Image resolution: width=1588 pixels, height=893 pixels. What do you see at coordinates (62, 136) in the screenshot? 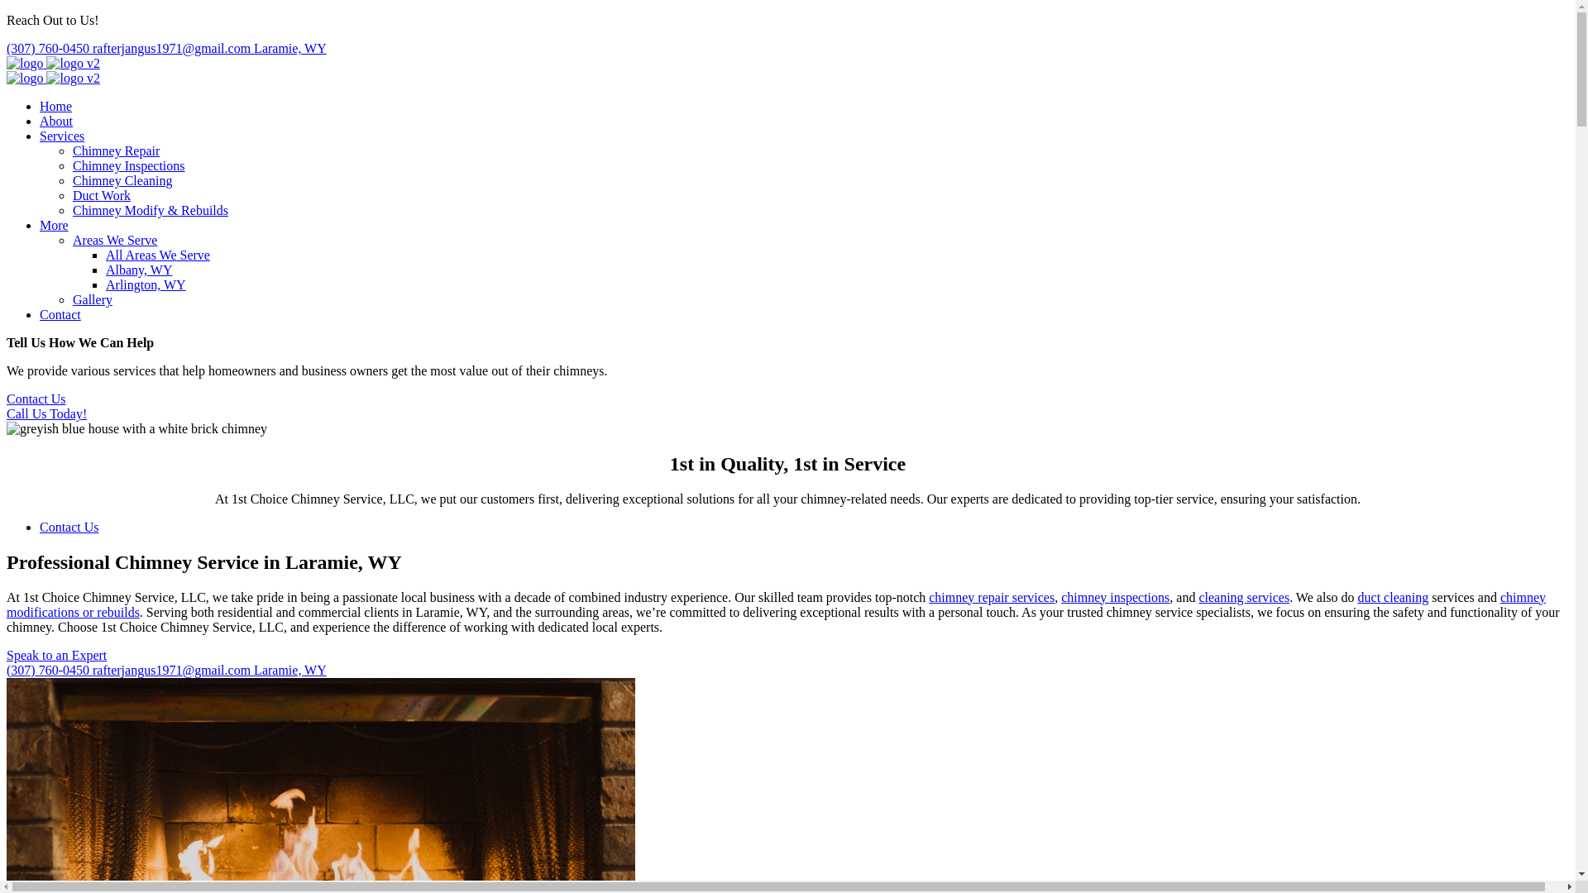
I see `Services` at bounding box center [62, 136].